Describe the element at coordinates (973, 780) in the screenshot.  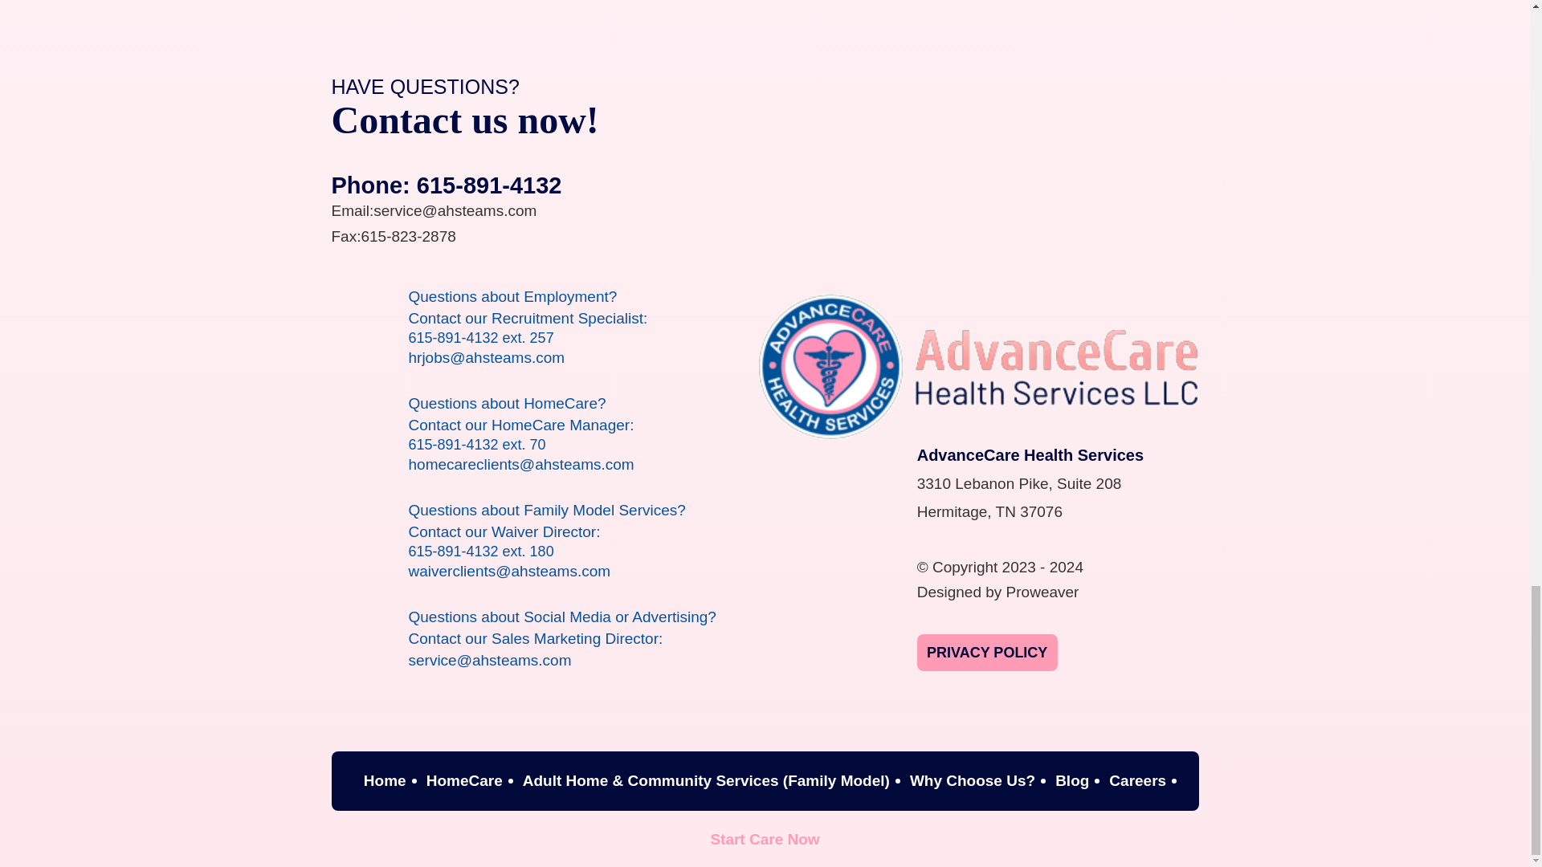
I see `Why Choose Us?` at that location.